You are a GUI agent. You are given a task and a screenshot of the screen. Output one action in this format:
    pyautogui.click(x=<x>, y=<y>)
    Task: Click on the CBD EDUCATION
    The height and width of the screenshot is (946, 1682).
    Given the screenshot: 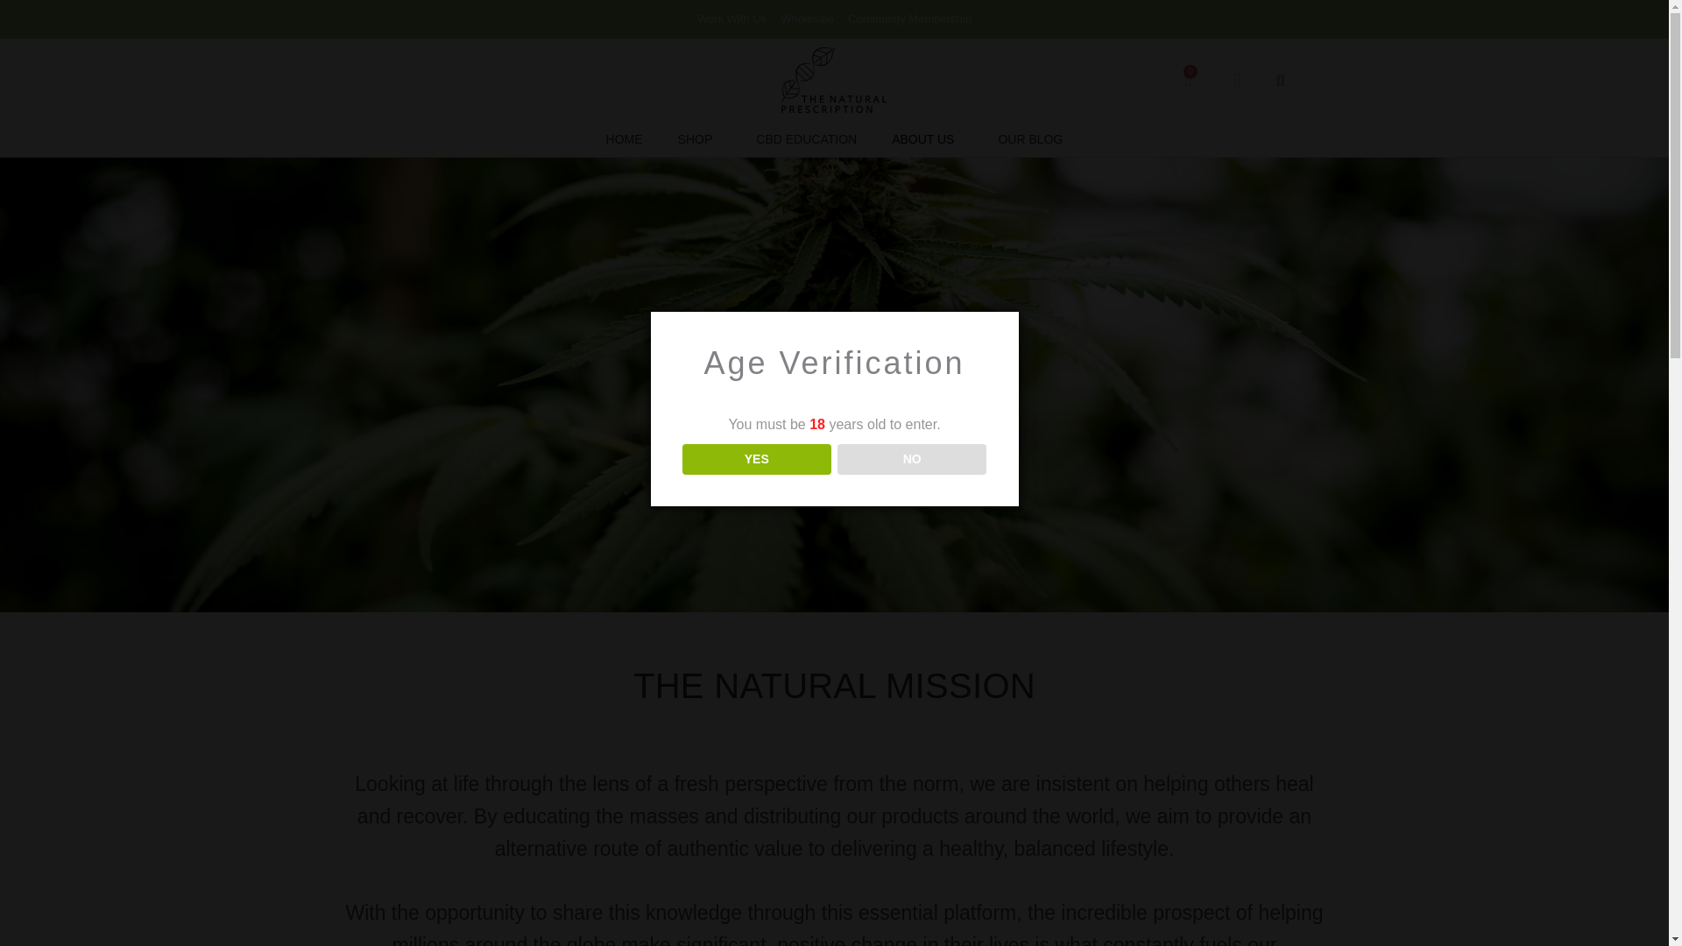 What is the action you would take?
    pyautogui.click(x=806, y=138)
    